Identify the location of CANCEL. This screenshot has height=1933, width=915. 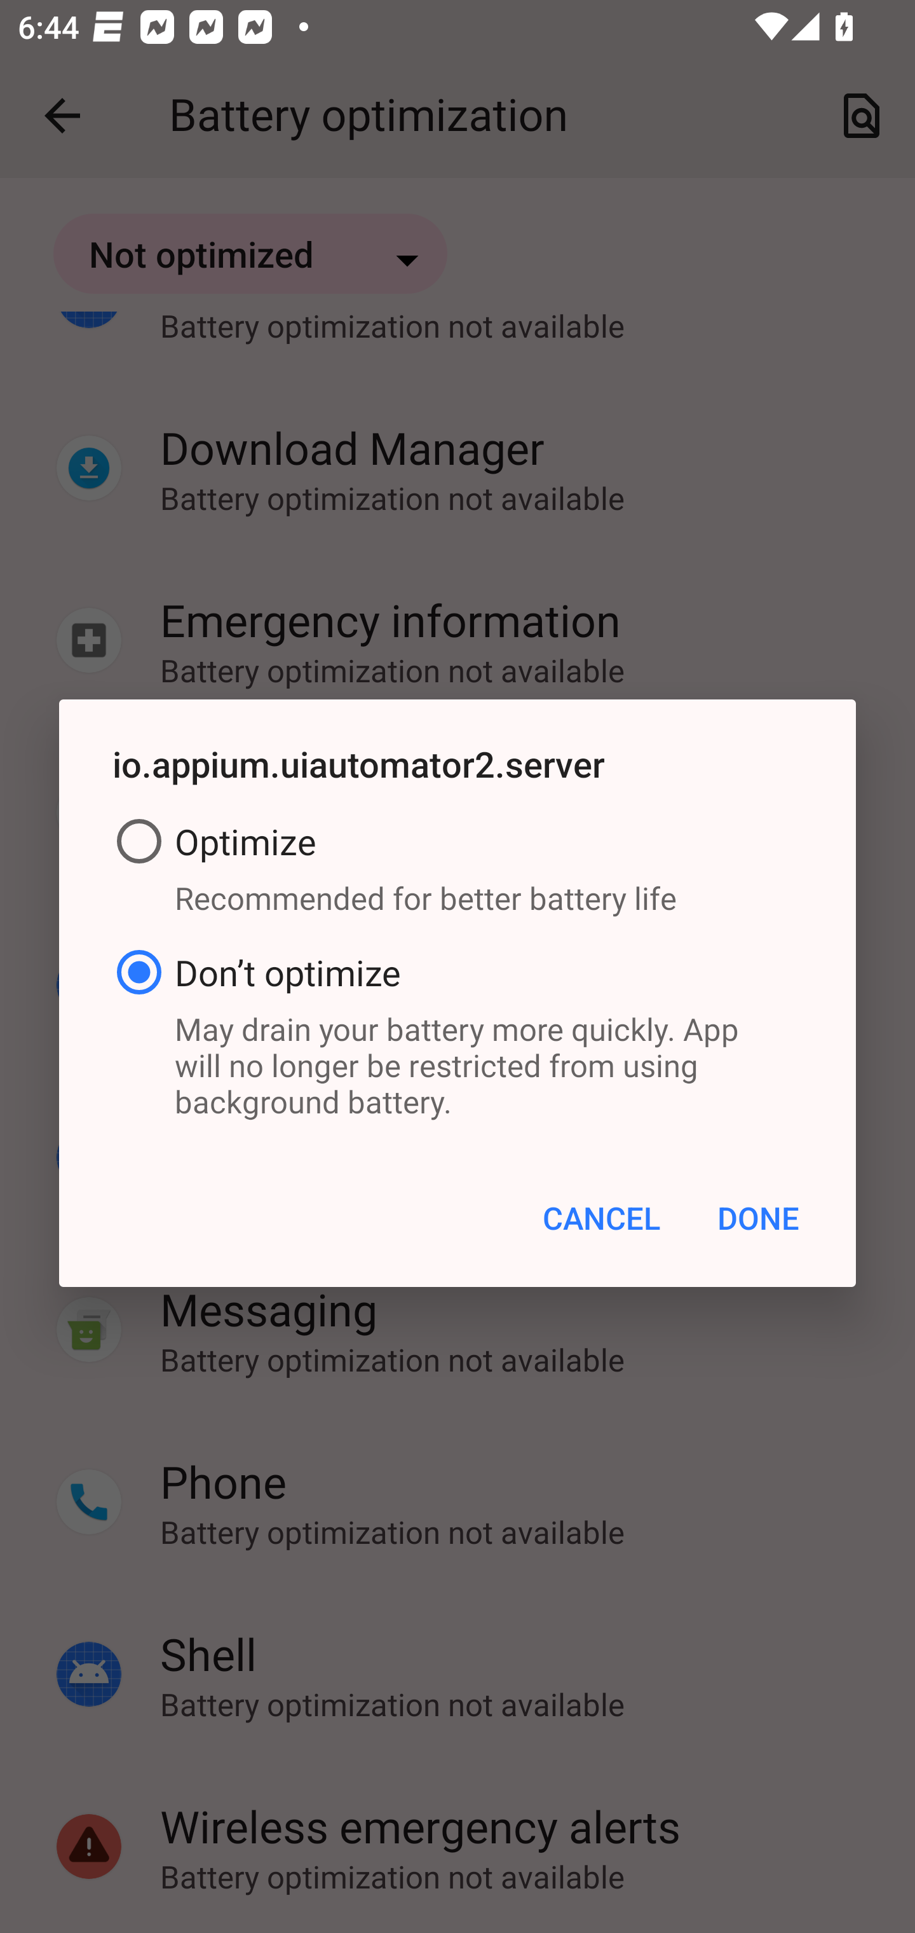
(601, 1217).